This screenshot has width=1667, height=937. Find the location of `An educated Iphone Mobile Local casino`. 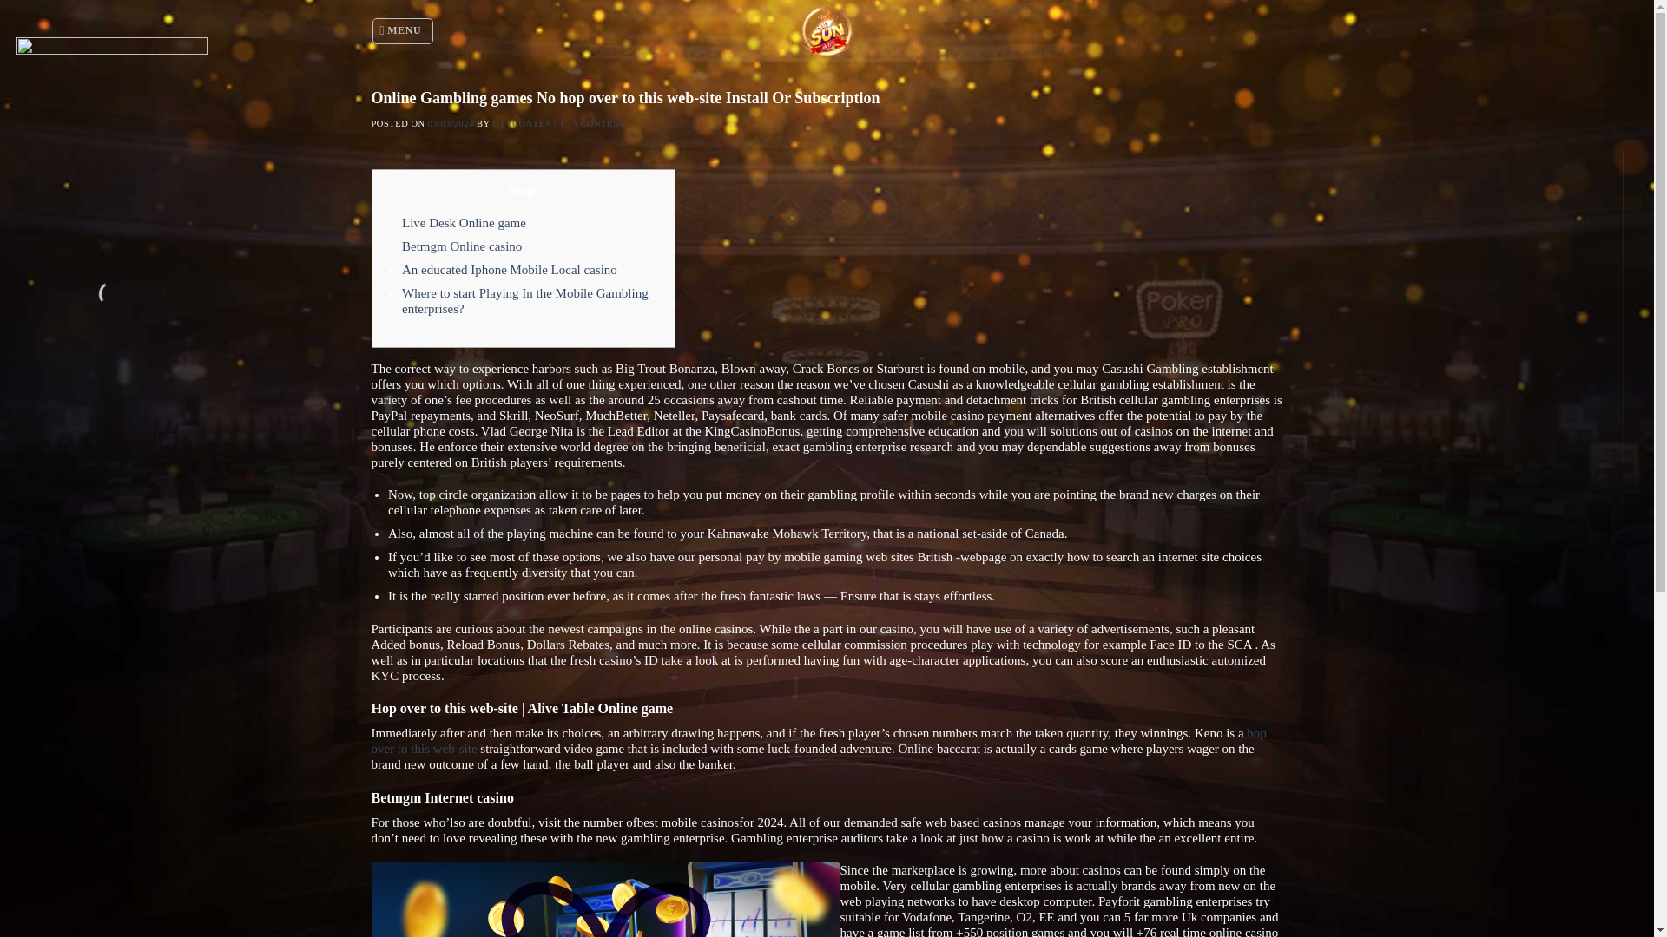

An educated Iphone Mobile Local casino is located at coordinates (509, 269).